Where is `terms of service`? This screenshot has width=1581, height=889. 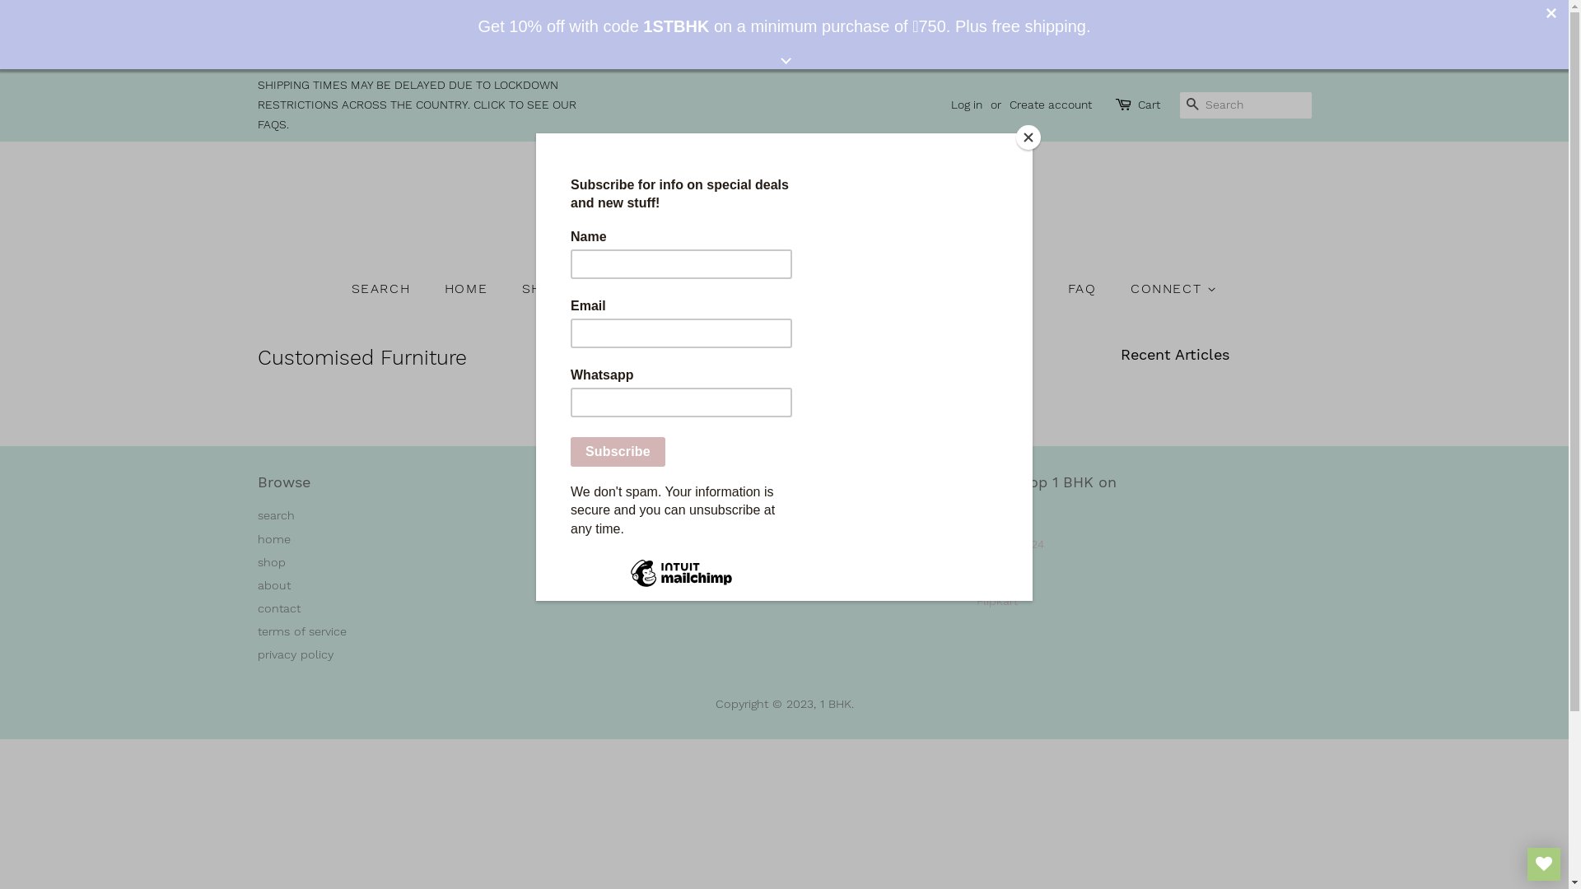
terms of service is located at coordinates (301, 631).